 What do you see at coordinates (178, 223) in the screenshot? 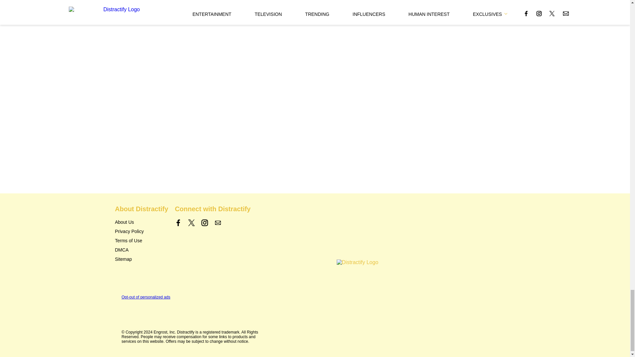
I see `Link to Facebook` at bounding box center [178, 223].